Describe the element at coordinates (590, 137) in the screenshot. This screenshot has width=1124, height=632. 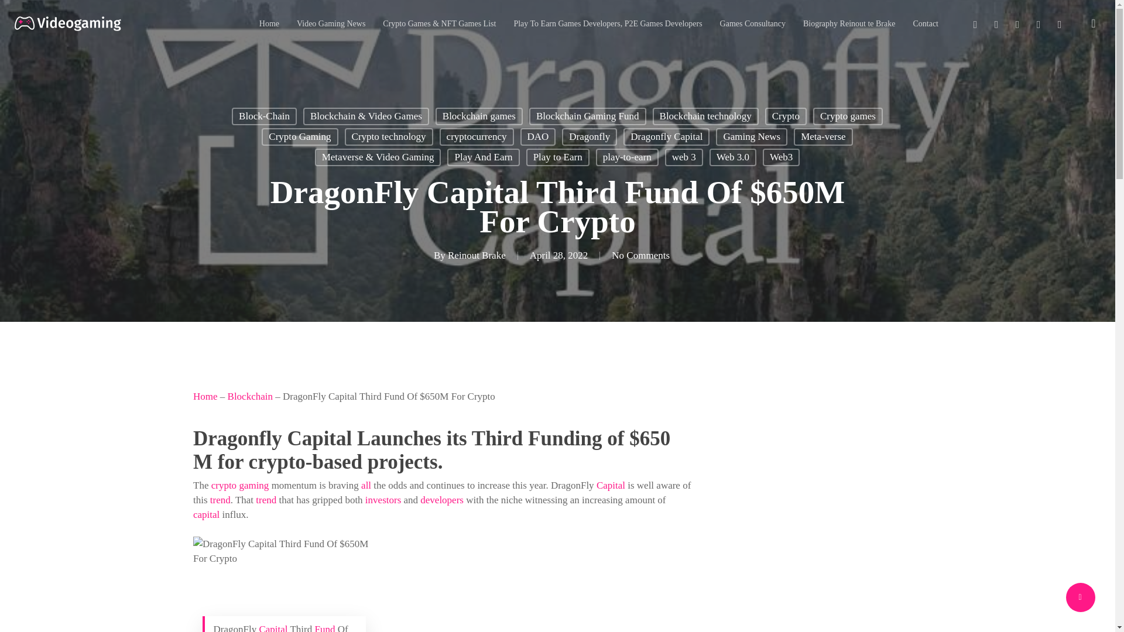
I see `Dragonfly` at that location.